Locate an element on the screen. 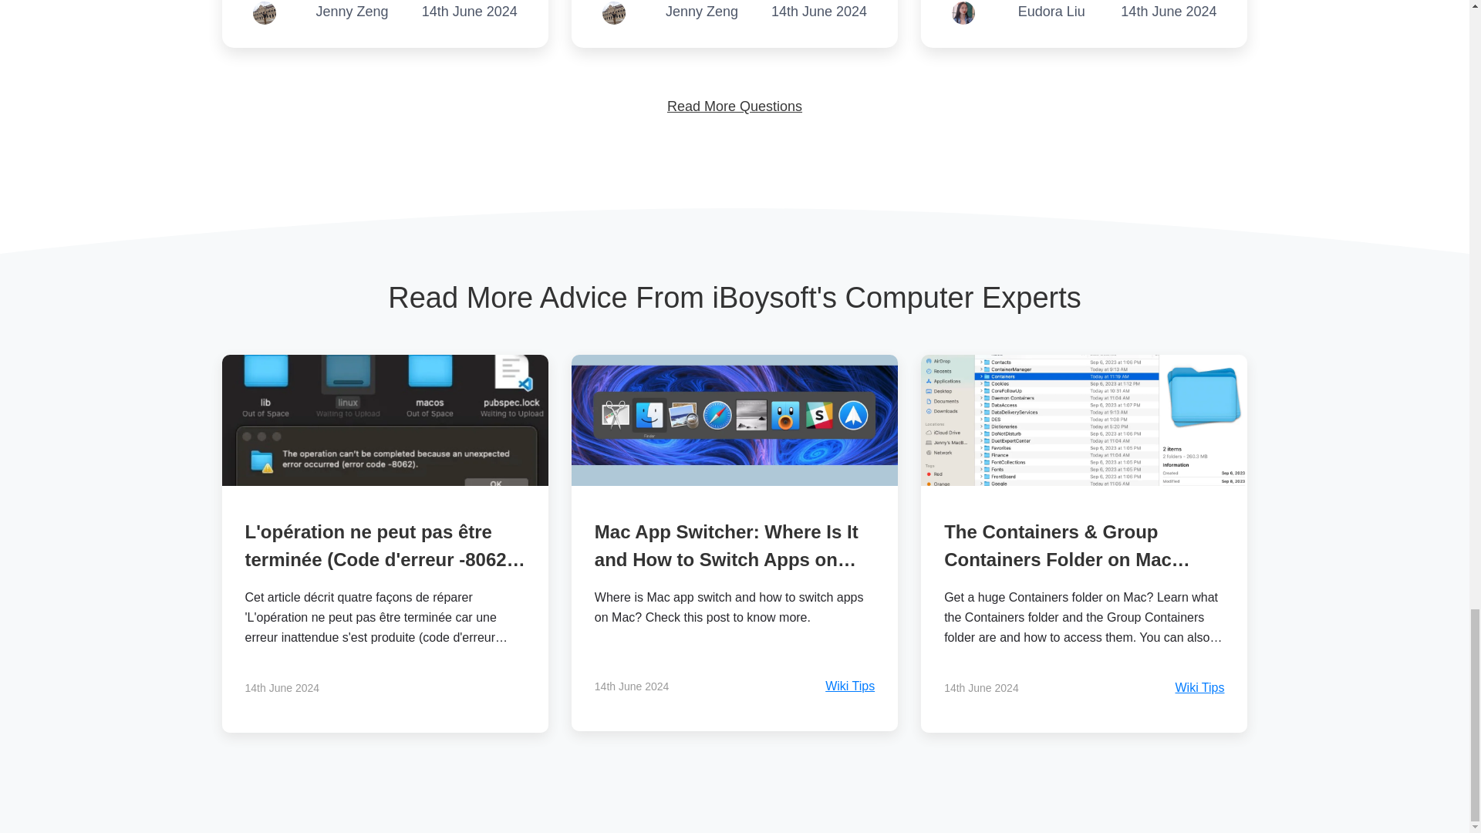 This screenshot has height=833, width=1481. Wiki Tips is located at coordinates (1199, 688).